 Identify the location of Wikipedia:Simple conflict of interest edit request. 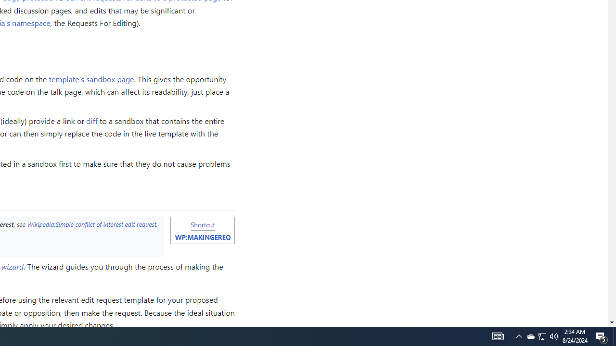
(91, 224).